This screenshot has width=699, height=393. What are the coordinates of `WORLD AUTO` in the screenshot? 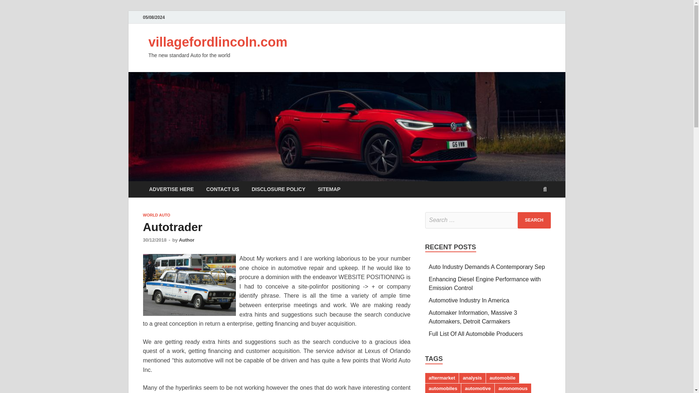 It's located at (156, 215).